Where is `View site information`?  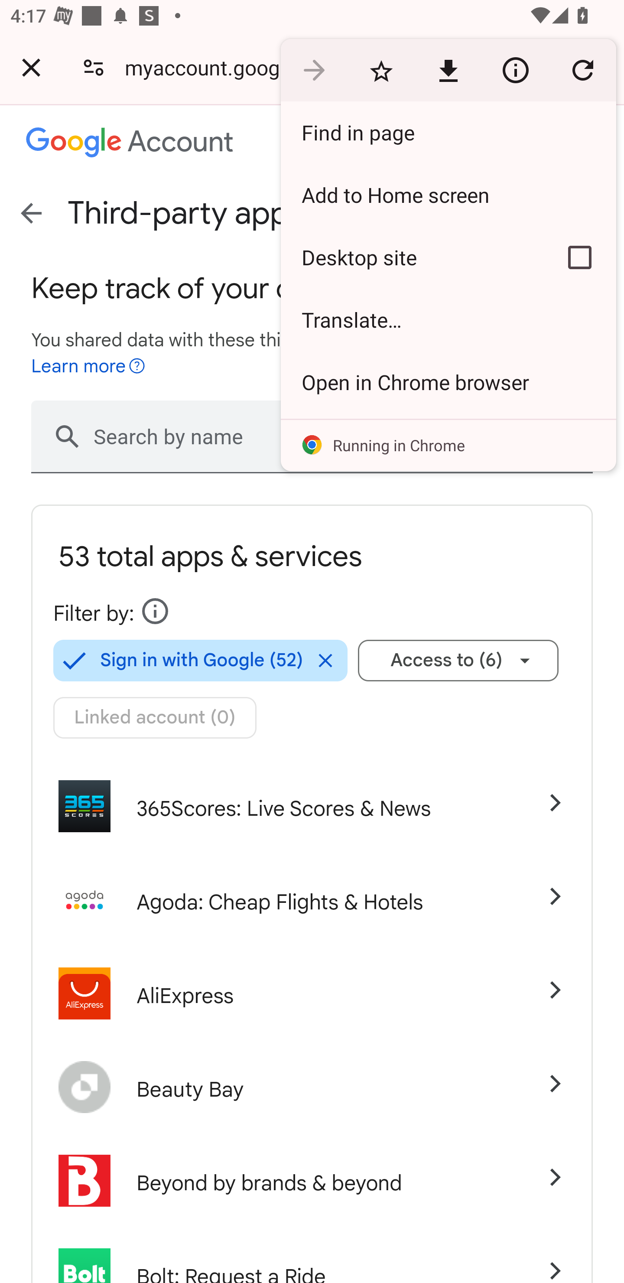 View site information is located at coordinates (515, 69).